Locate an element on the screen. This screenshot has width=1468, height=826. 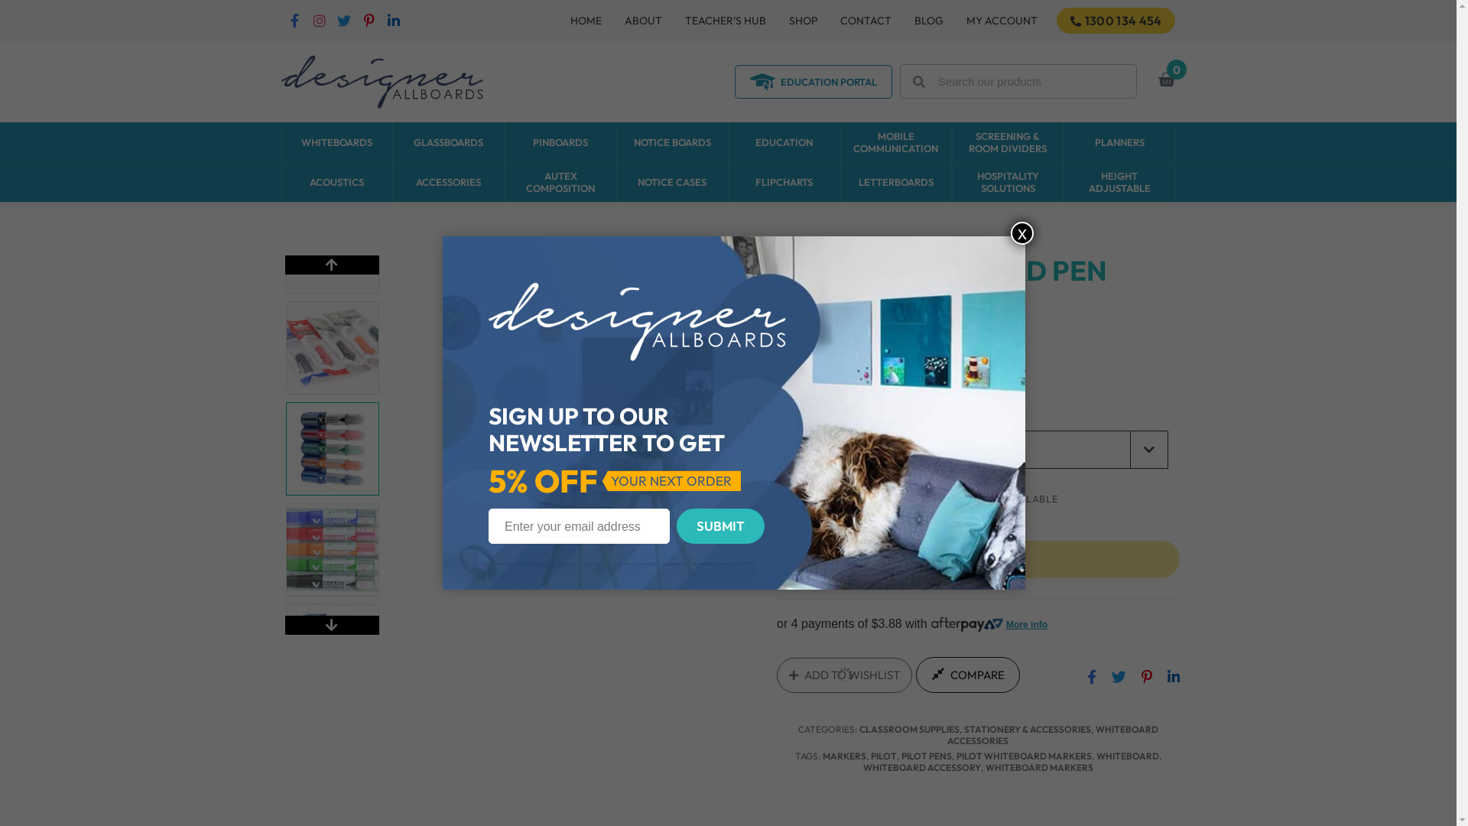
FOUND IT CHEAPER? is located at coordinates (862, 389).